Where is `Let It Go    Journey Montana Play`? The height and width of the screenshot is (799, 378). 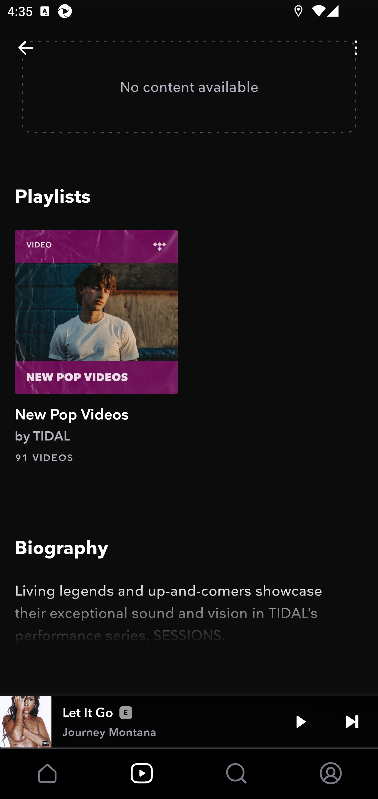 Let It Go    Journey Montana Play is located at coordinates (189, 722).